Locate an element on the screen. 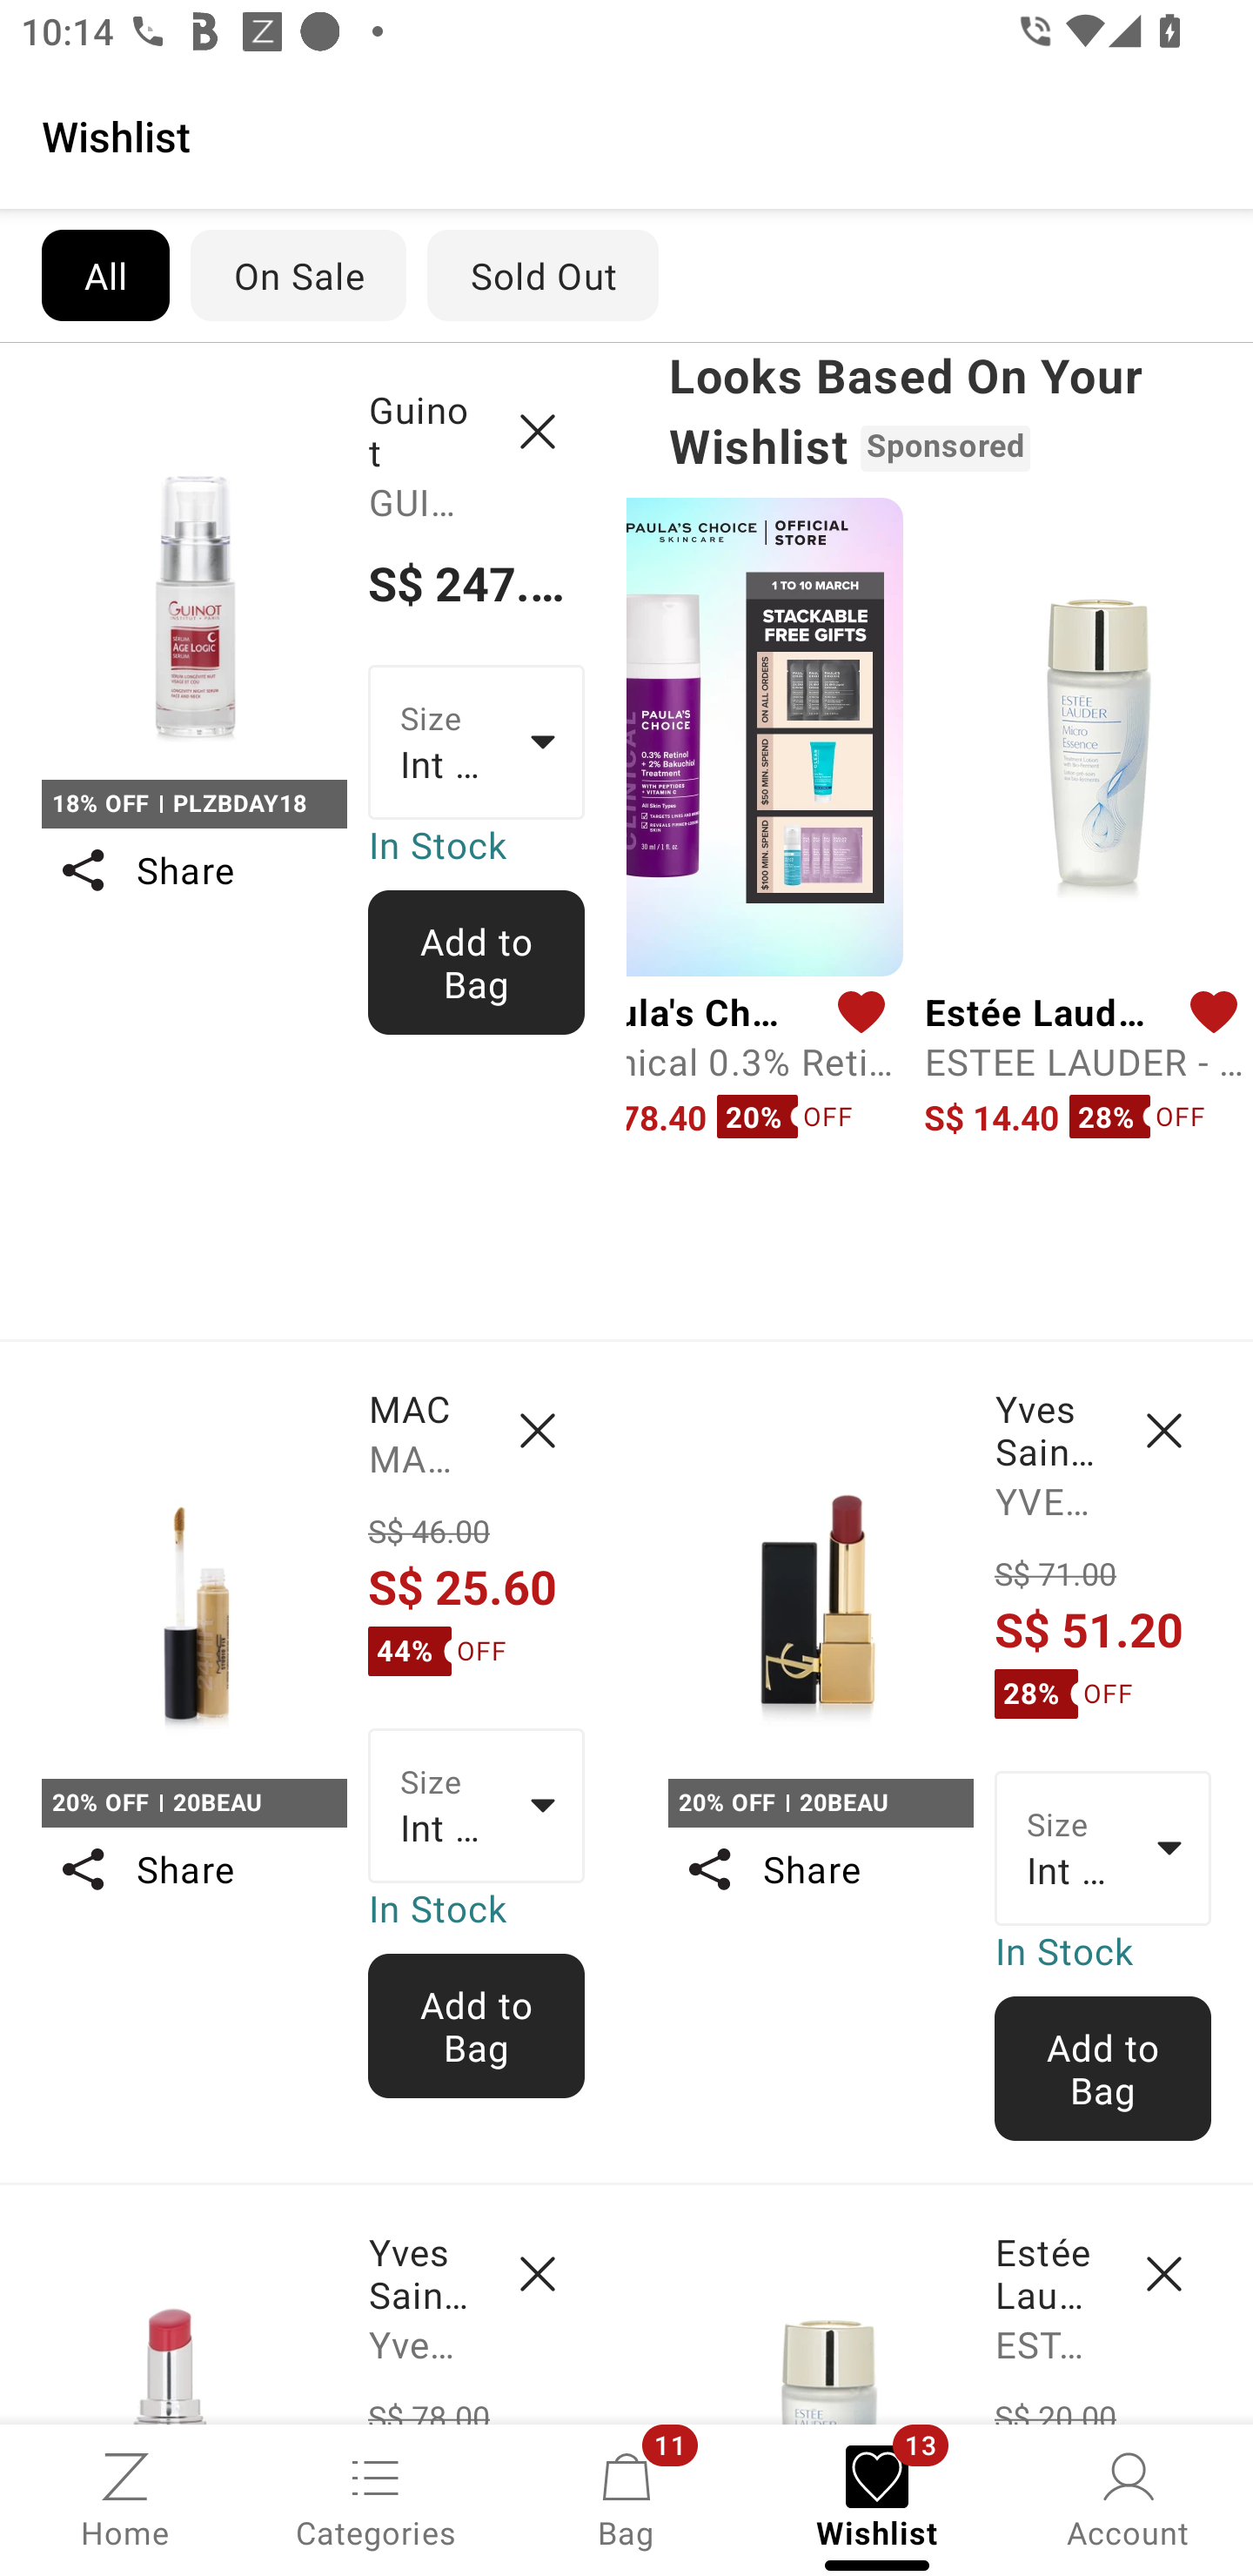 The width and height of the screenshot is (1253, 2576). Size Int One Size is located at coordinates (1103, 1849).